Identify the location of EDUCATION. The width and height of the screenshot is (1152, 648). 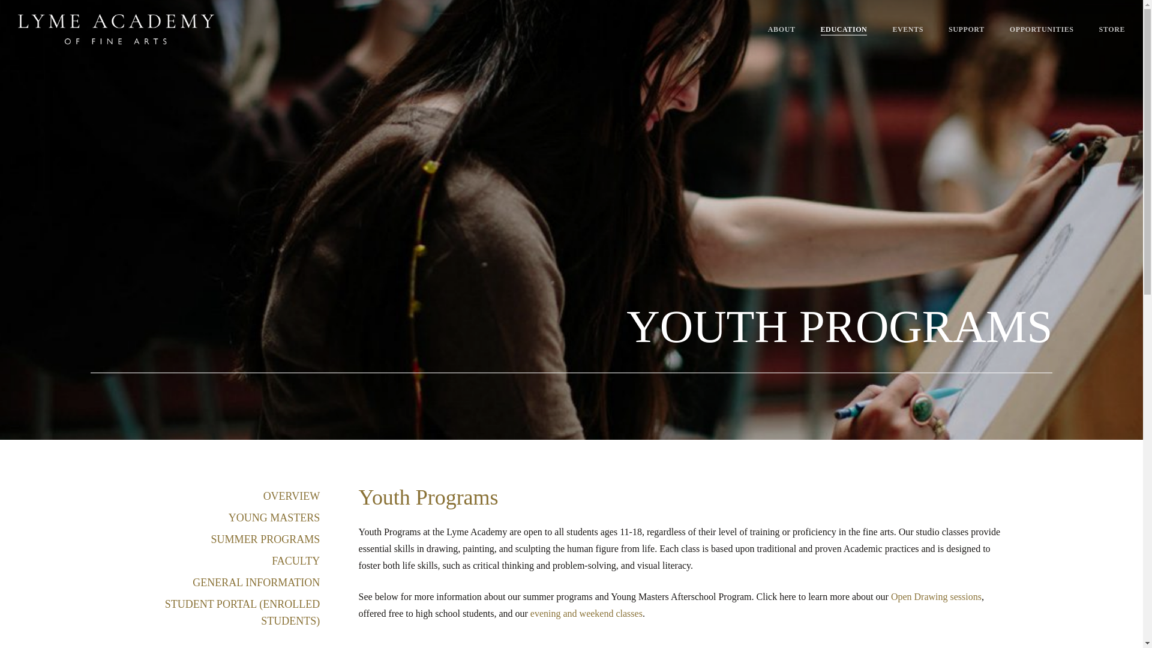
(844, 29).